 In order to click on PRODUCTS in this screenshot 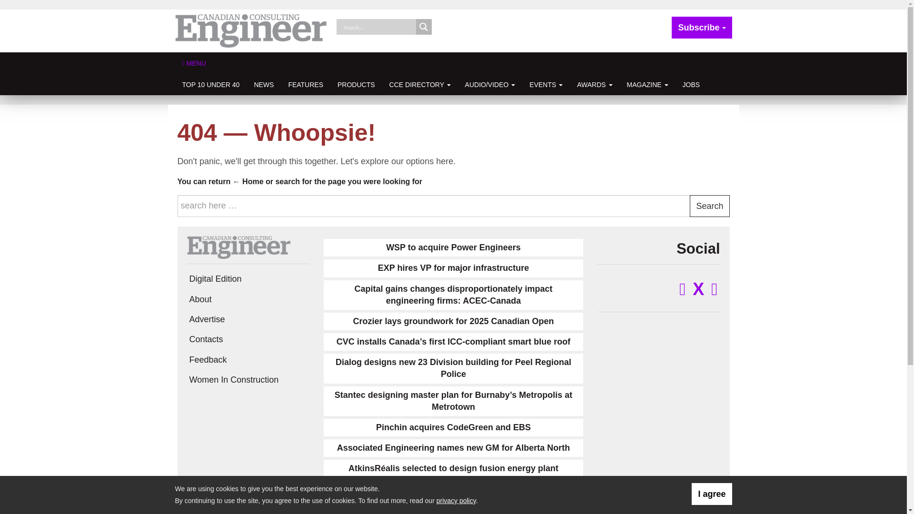, I will do `click(356, 84)`.